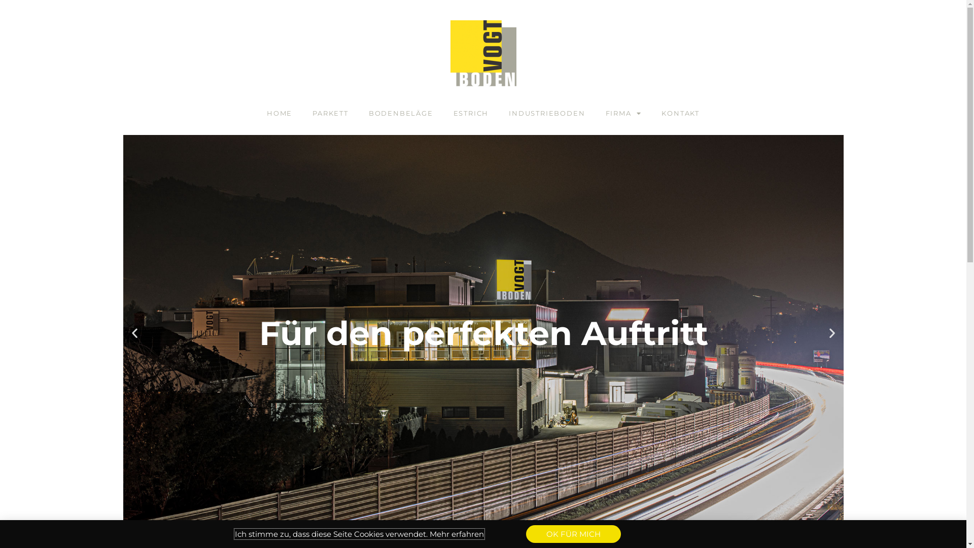 The height and width of the screenshot is (548, 974). What do you see at coordinates (280, 113) in the screenshot?
I see `HOME` at bounding box center [280, 113].